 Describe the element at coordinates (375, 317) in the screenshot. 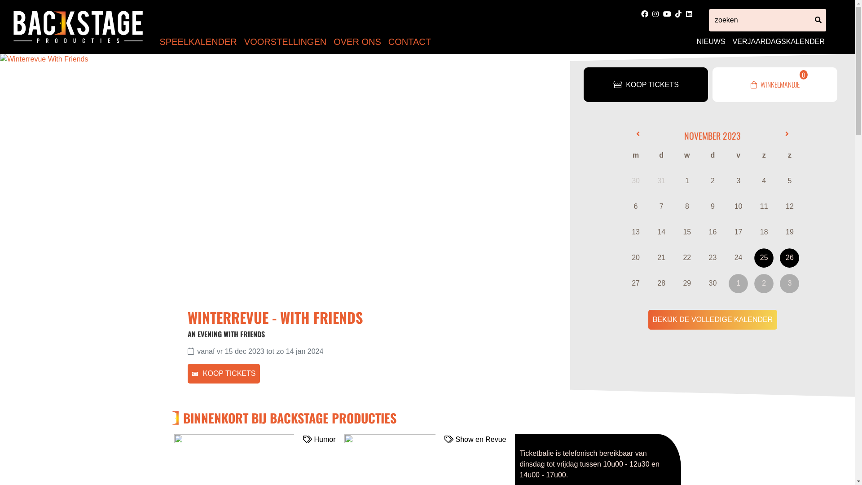

I see `WINTERREVUE - WITH FRIENDS` at that location.